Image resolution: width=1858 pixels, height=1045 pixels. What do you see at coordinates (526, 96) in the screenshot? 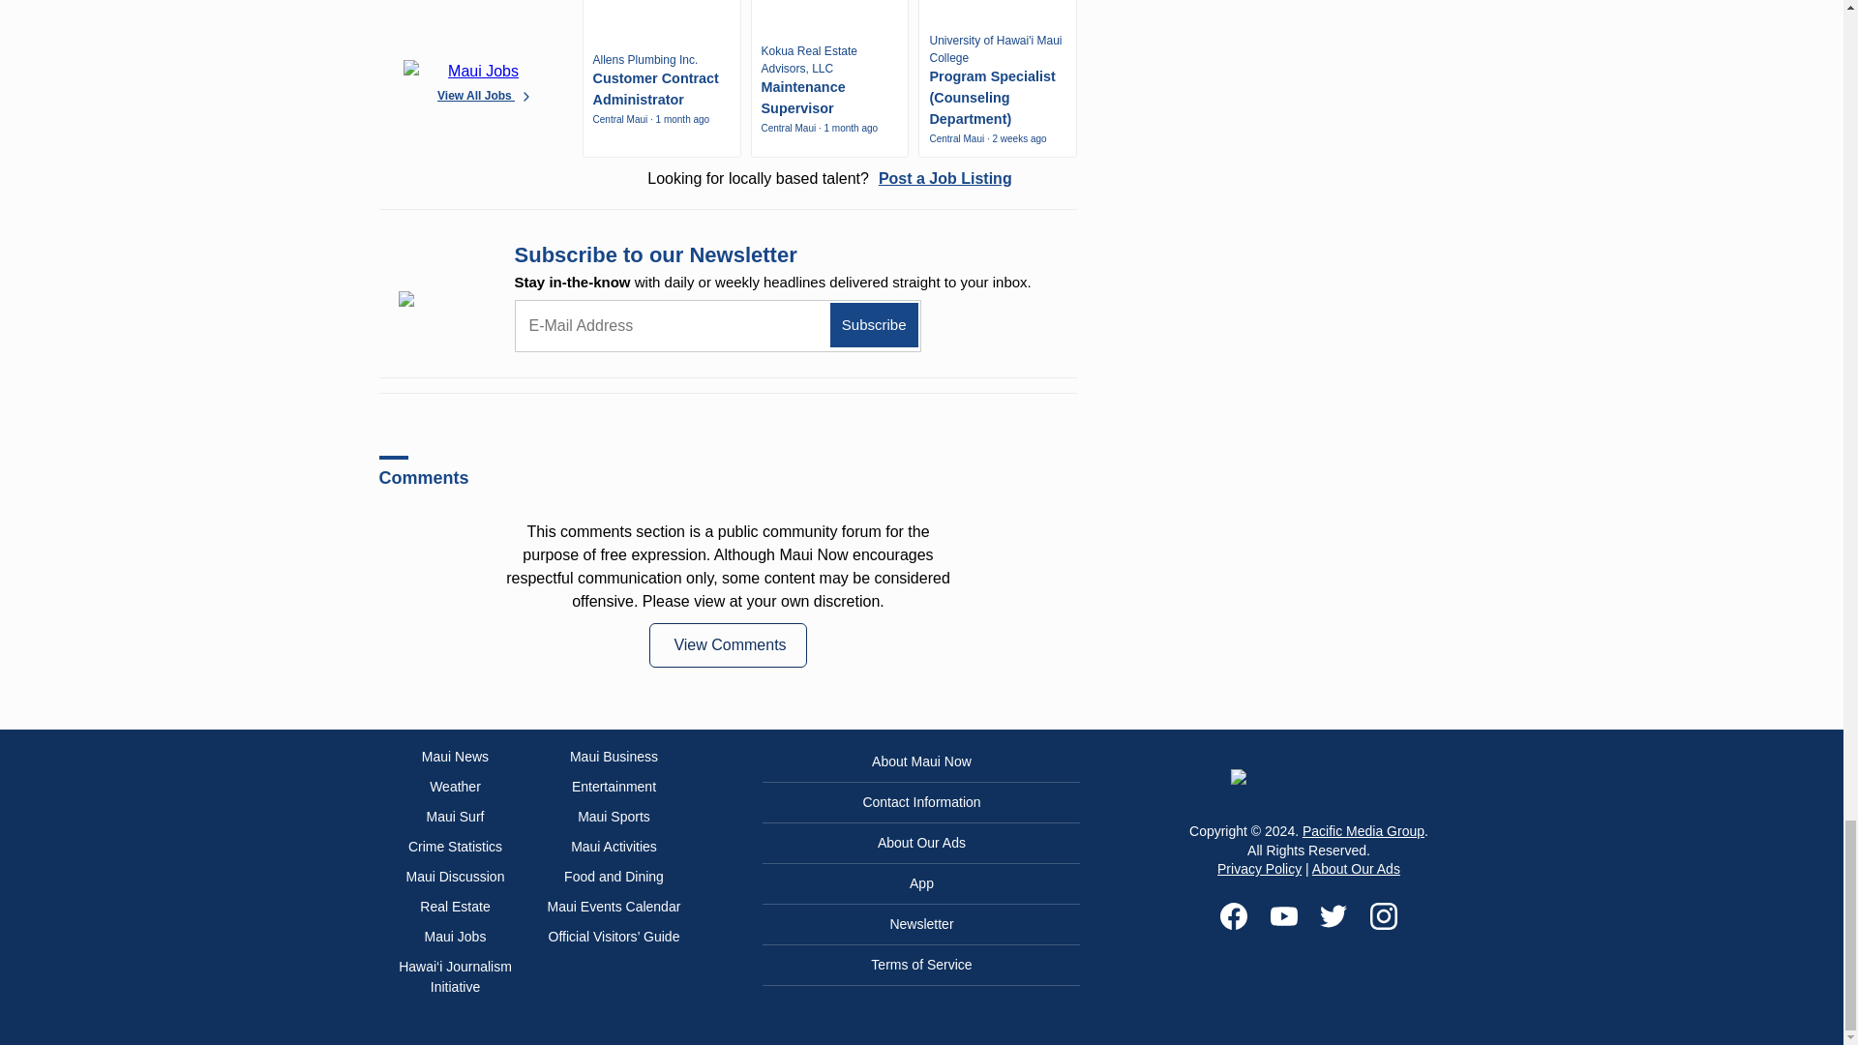
I see `Chevron Forward` at bounding box center [526, 96].